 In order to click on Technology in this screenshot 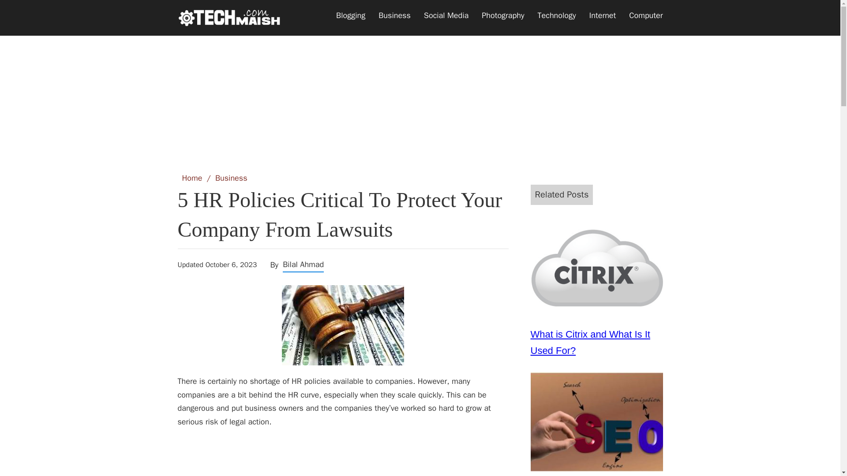, I will do `click(557, 15)`.